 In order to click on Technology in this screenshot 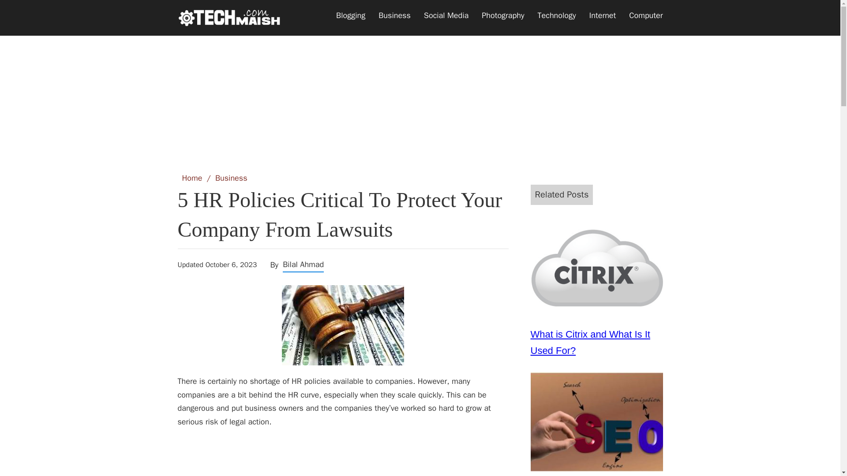, I will do `click(557, 15)`.